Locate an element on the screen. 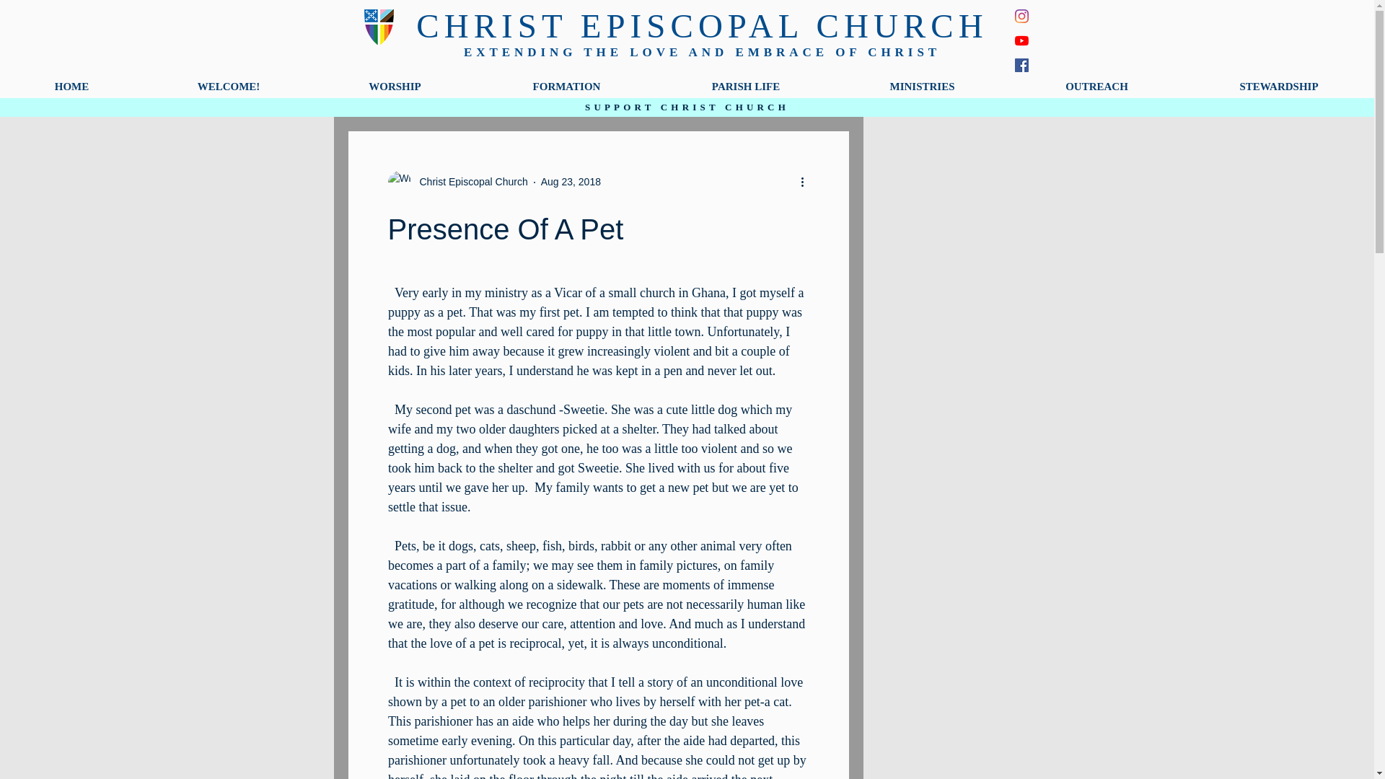  2024 Pride shield.png is located at coordinates (378, 27).